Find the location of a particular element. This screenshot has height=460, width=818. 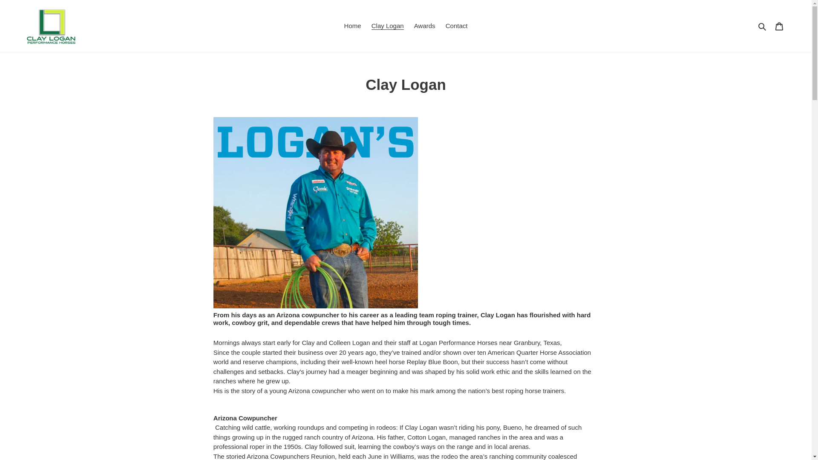

Home is located at coordinates (353, 26).